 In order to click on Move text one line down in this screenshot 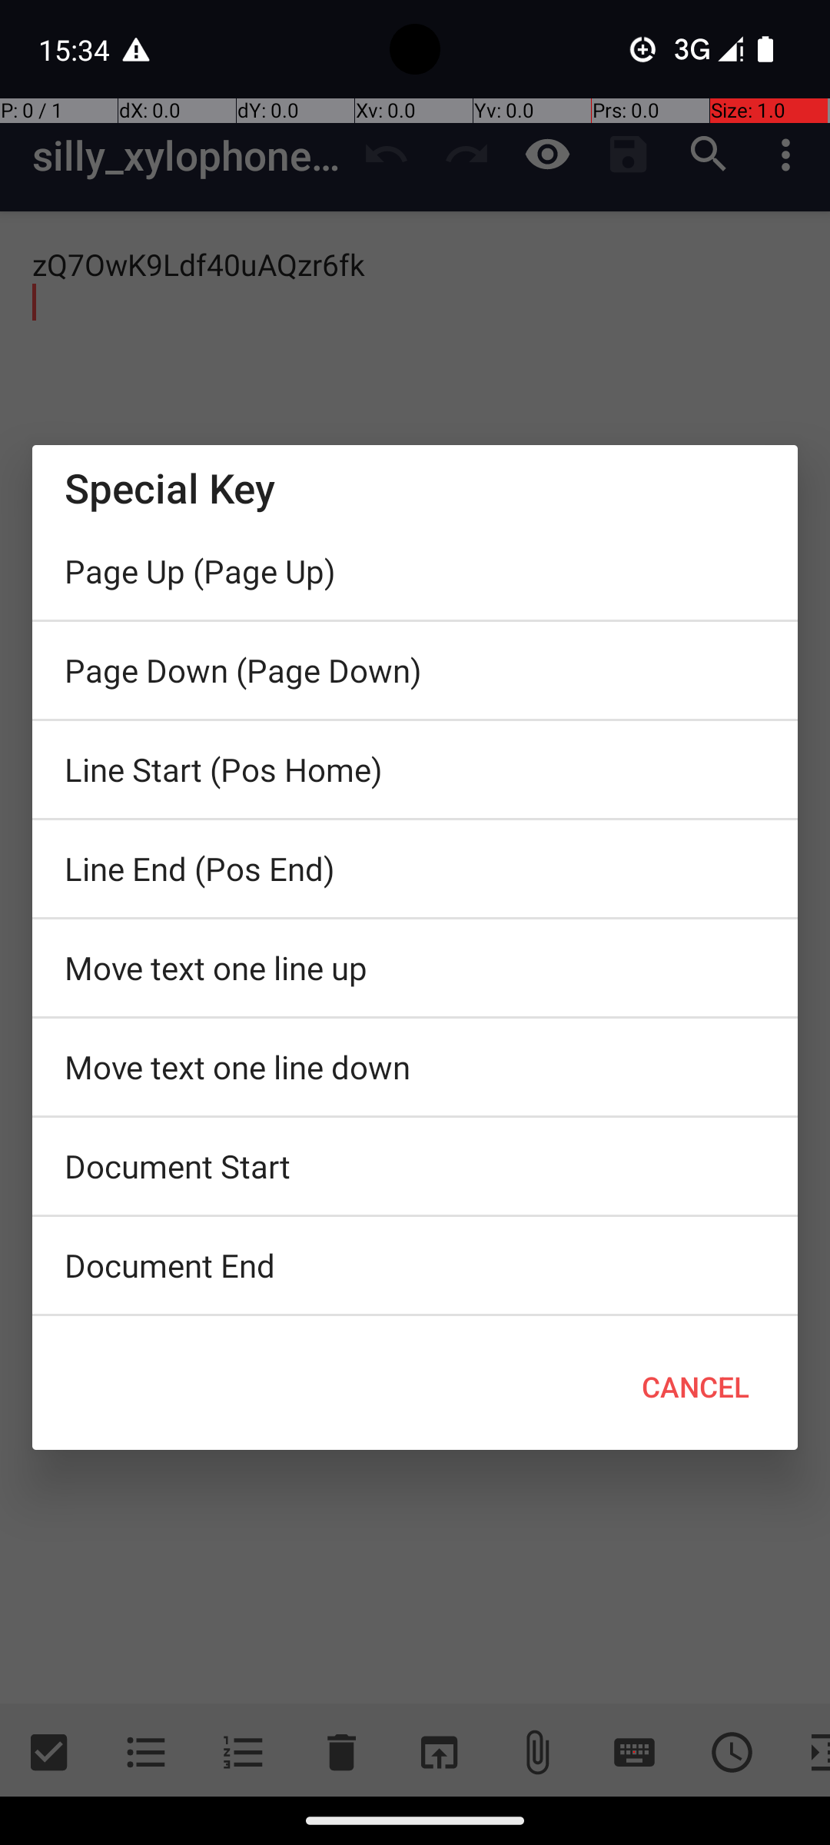, I will do `click(415, 1067)`.